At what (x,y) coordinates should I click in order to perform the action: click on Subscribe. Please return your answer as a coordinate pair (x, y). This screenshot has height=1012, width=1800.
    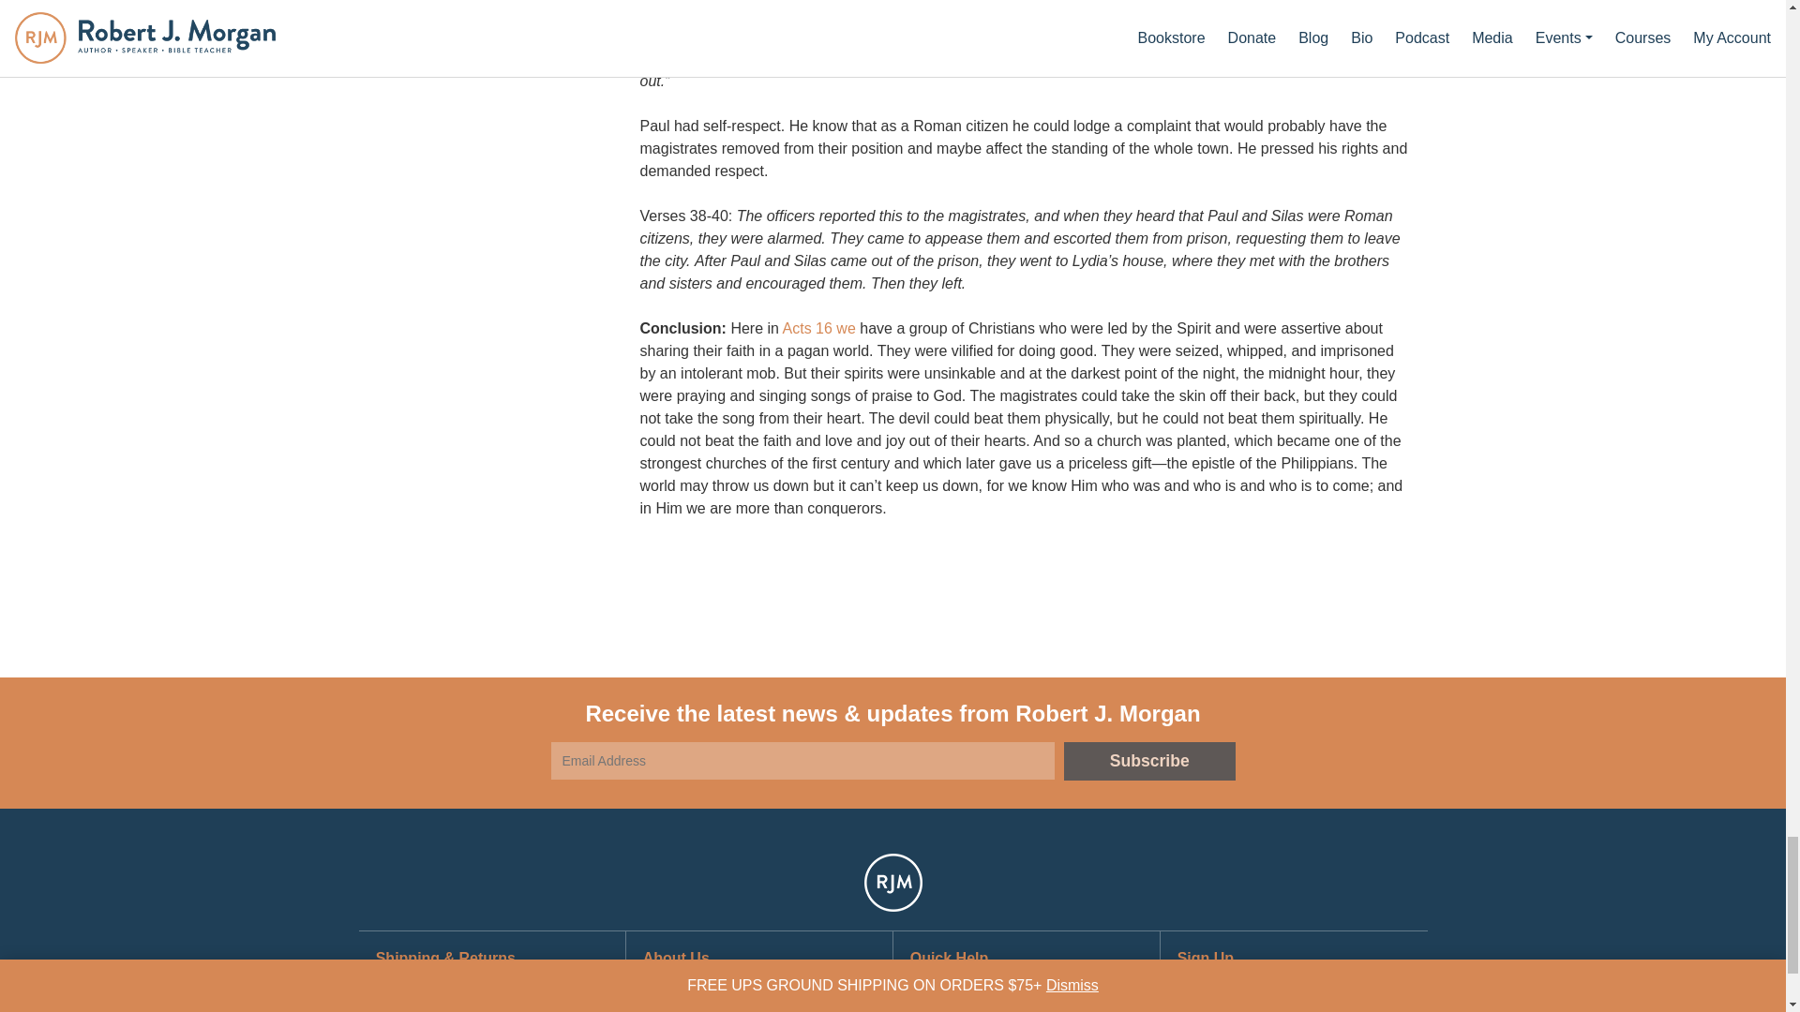
    Looking at the image, I should click on (1149, 761).